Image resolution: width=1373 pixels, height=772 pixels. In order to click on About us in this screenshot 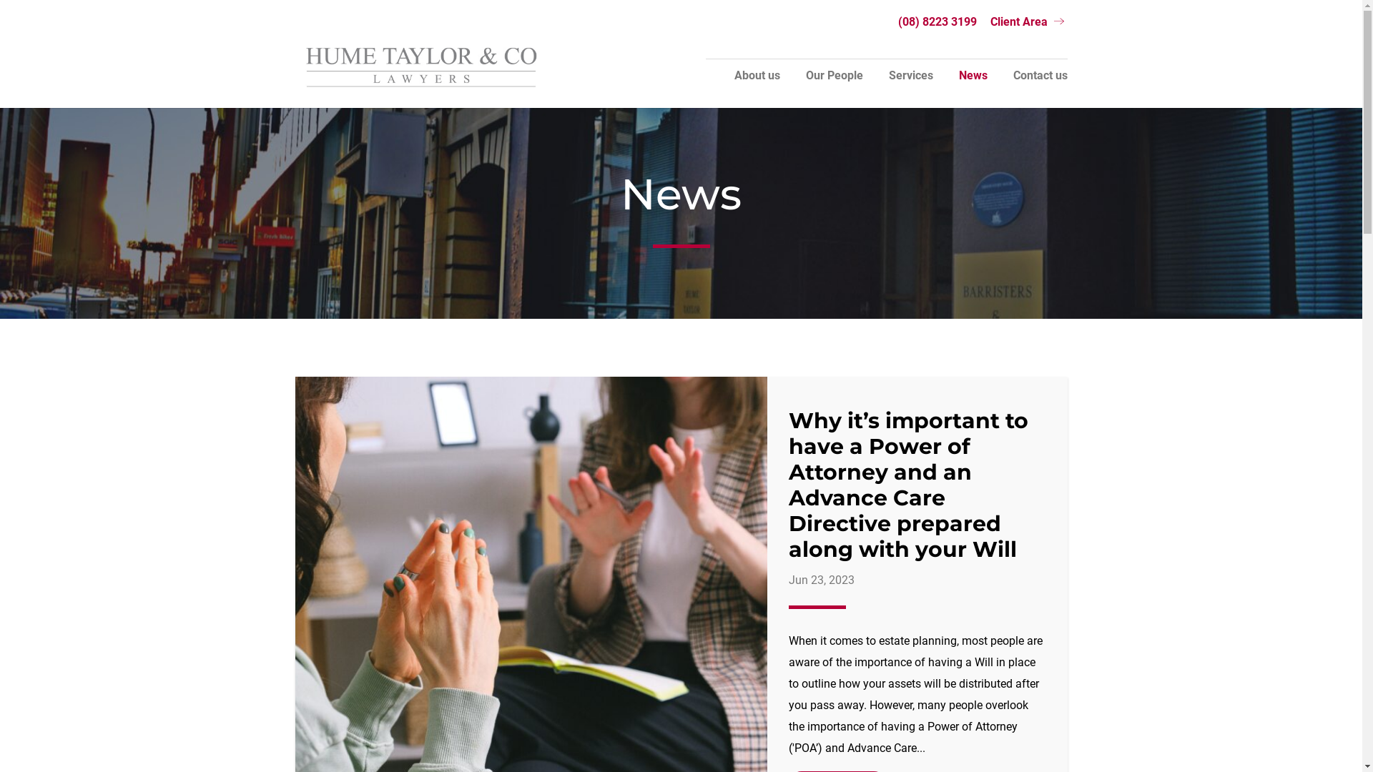, I will do `click(757, 82)`.